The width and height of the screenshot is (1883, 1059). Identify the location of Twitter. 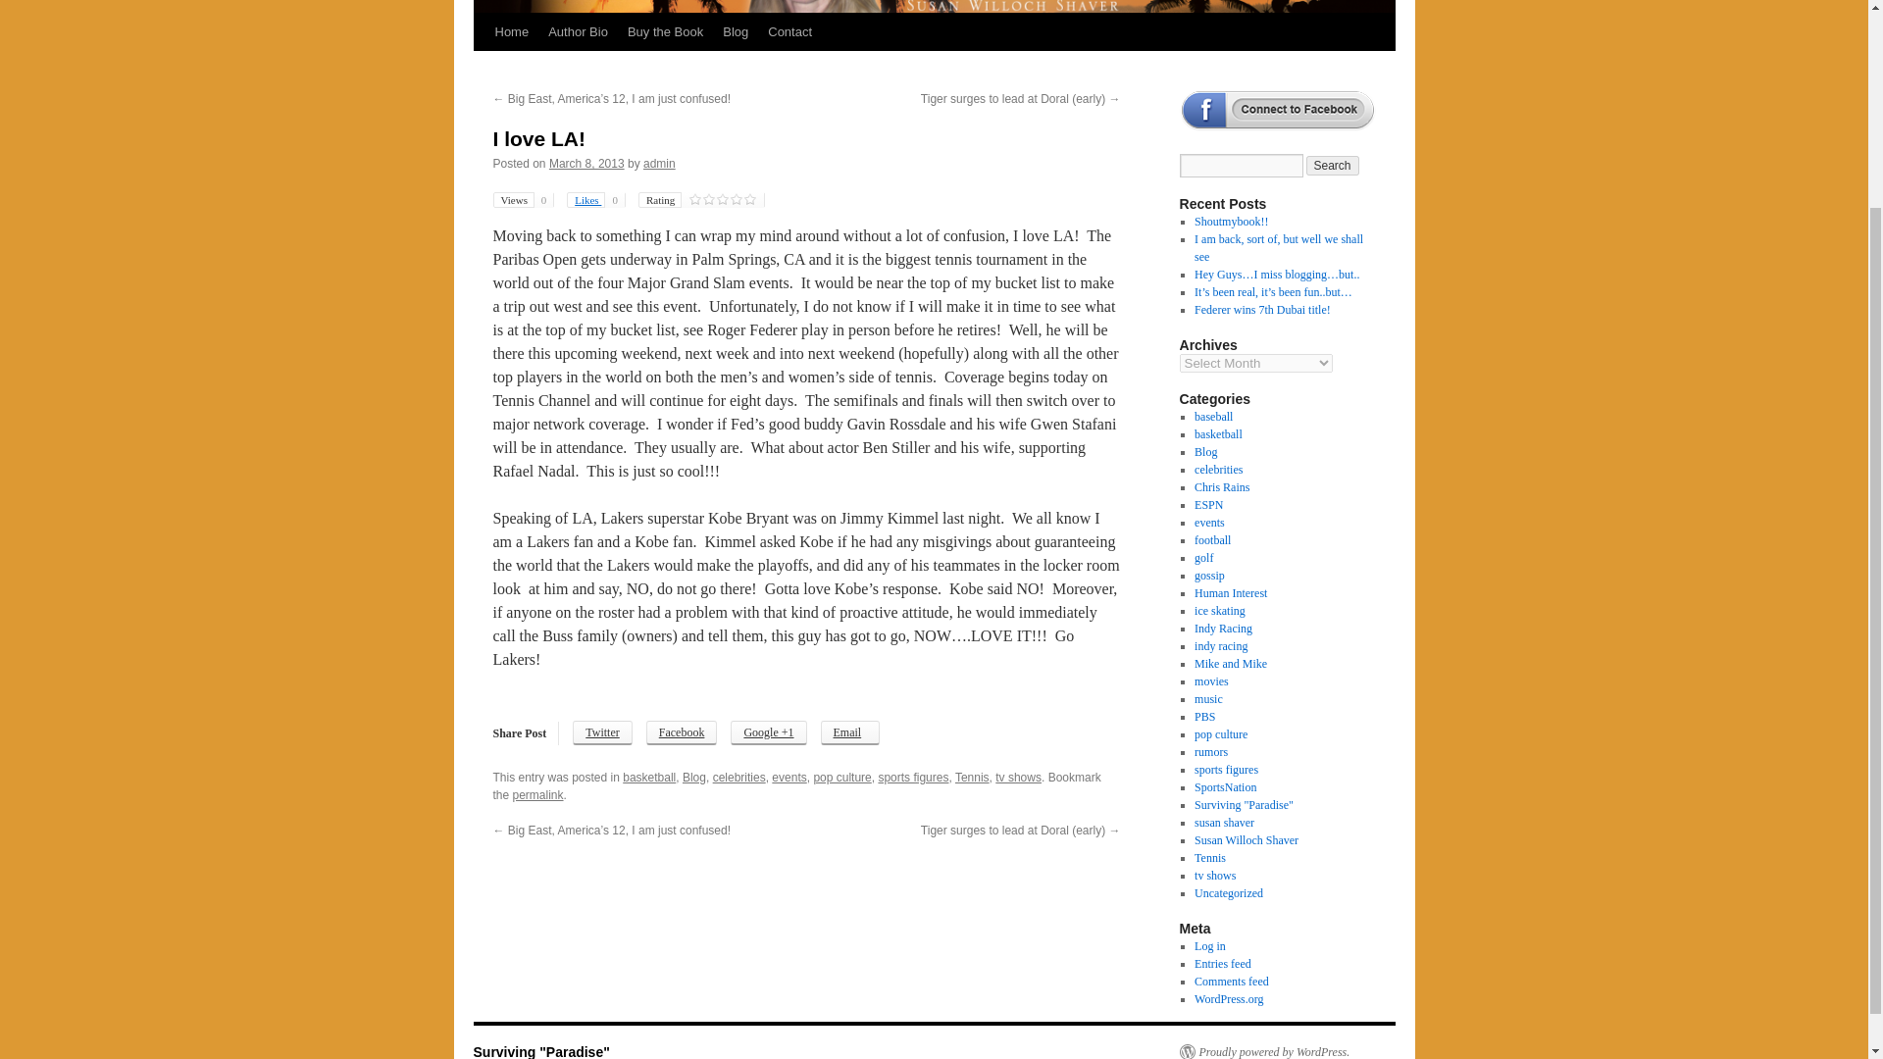
(601, 733).